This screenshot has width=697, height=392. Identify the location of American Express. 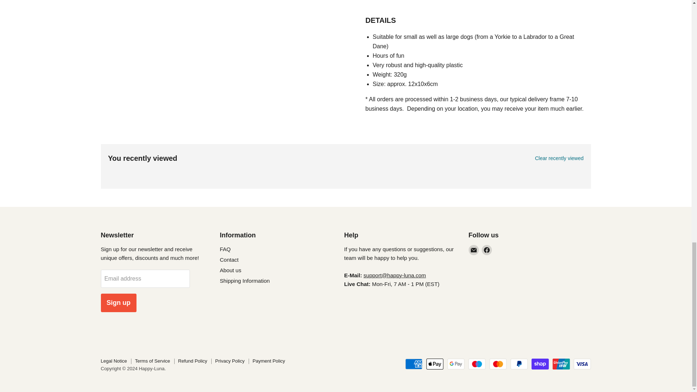
(413, 364).